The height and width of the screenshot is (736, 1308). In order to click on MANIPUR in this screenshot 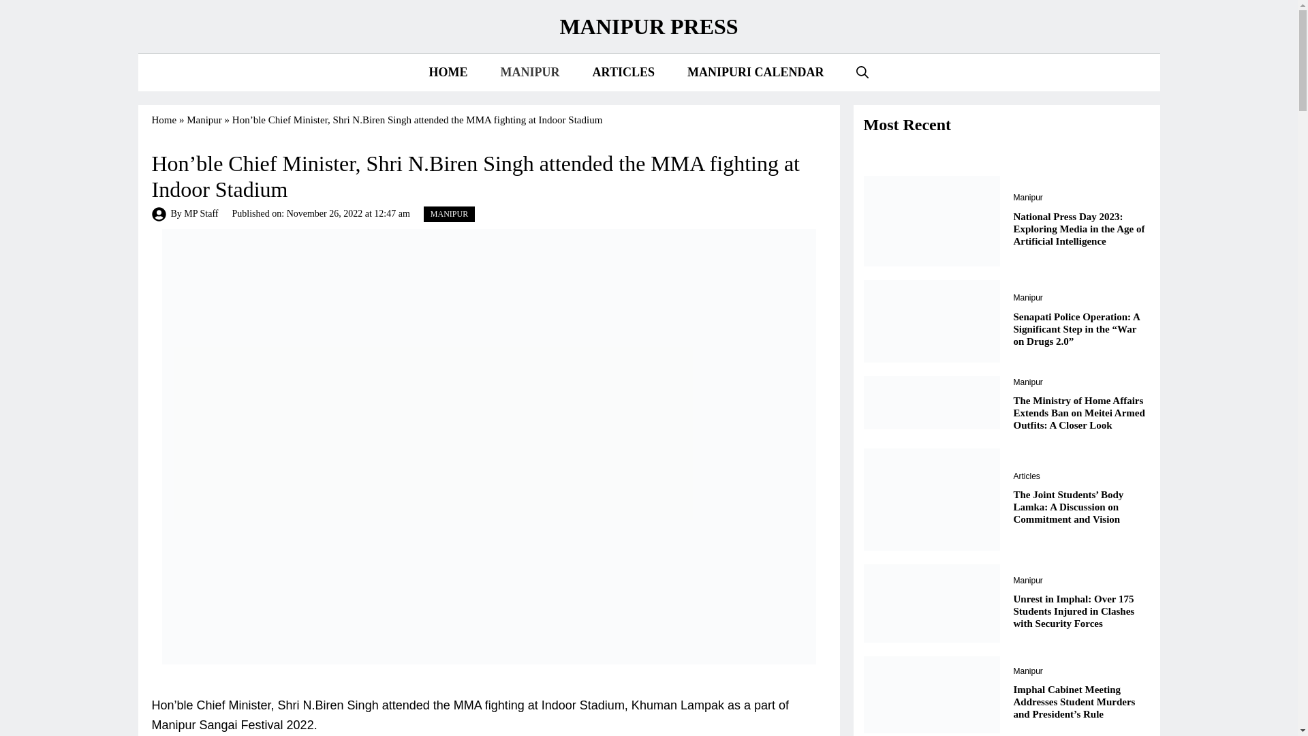, I will do `click(530, 72)`.